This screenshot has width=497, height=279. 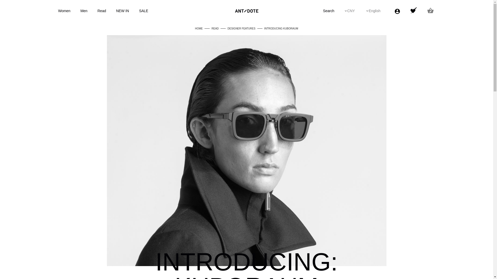 I want to click on Read, so click(x=102, y=11).